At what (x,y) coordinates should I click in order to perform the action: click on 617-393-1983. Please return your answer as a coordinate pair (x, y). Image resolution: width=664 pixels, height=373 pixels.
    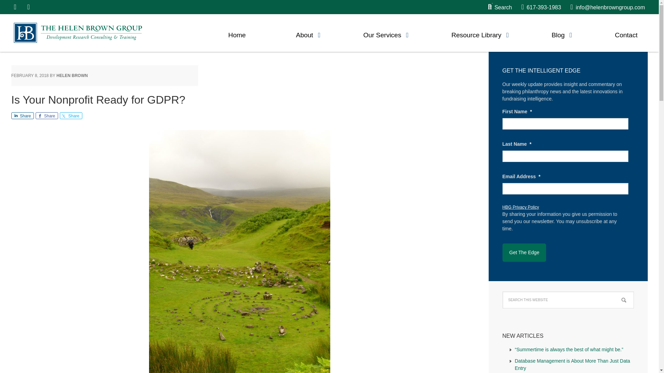
    Looking at the image, I should click on (541, 7).